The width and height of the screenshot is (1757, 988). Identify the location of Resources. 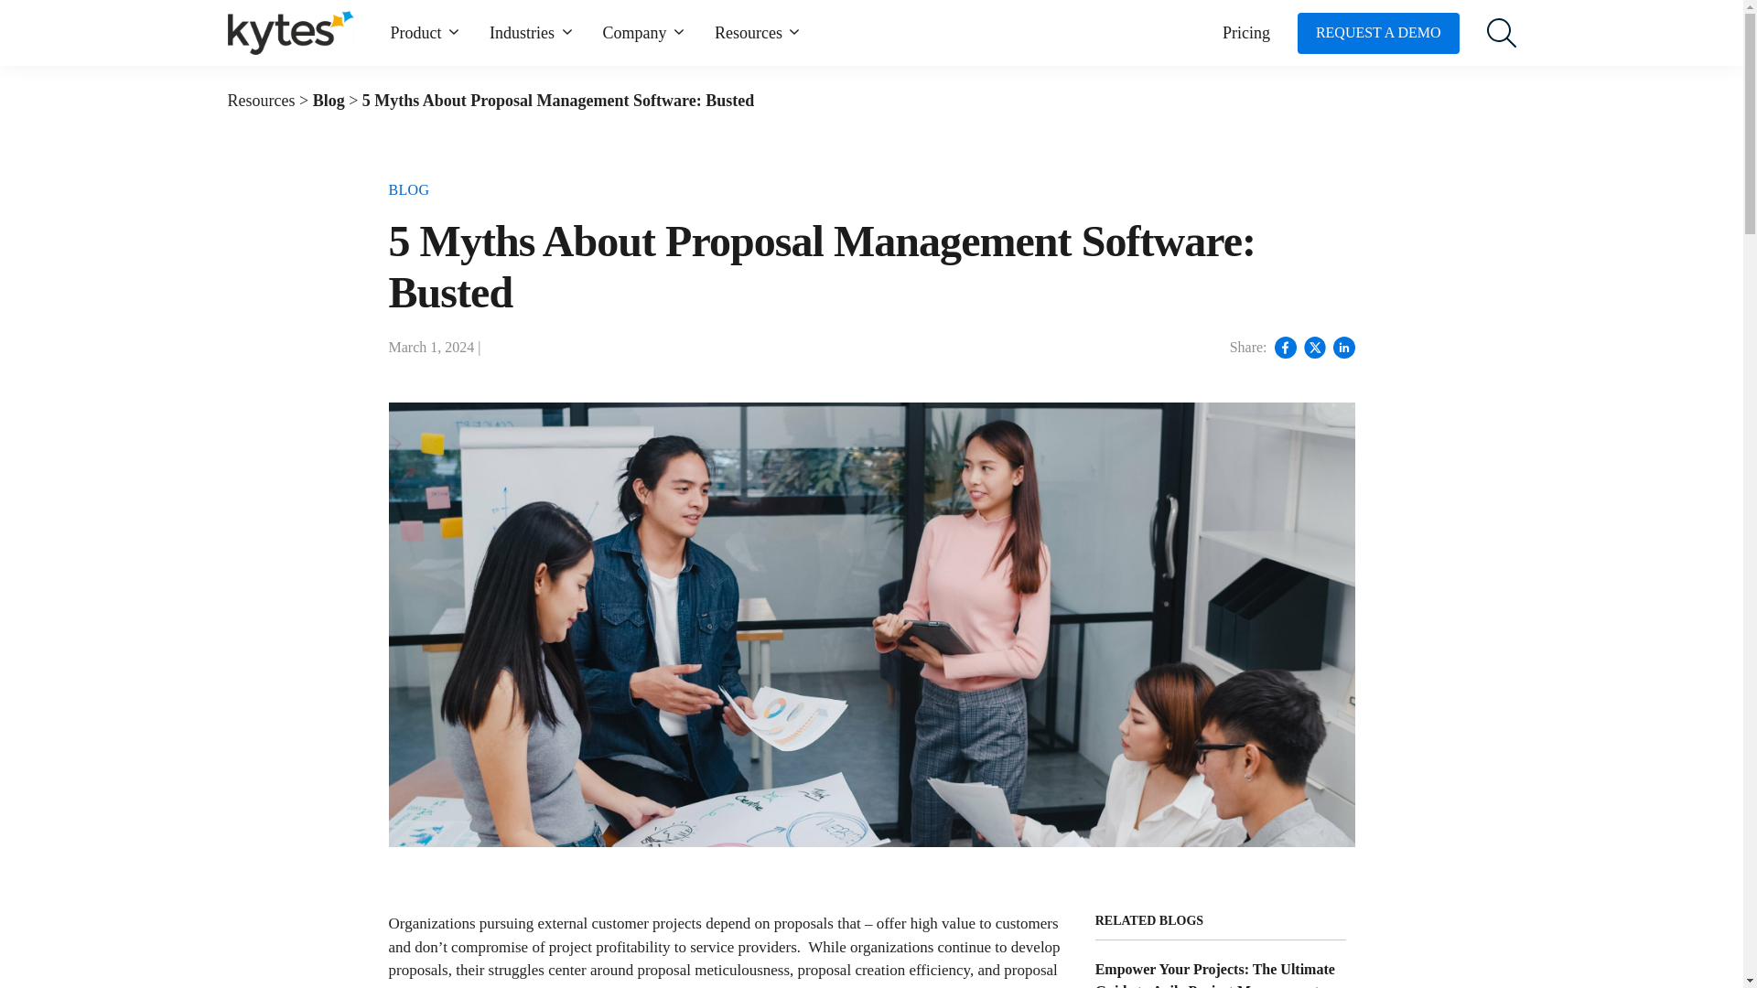
(759, 33).